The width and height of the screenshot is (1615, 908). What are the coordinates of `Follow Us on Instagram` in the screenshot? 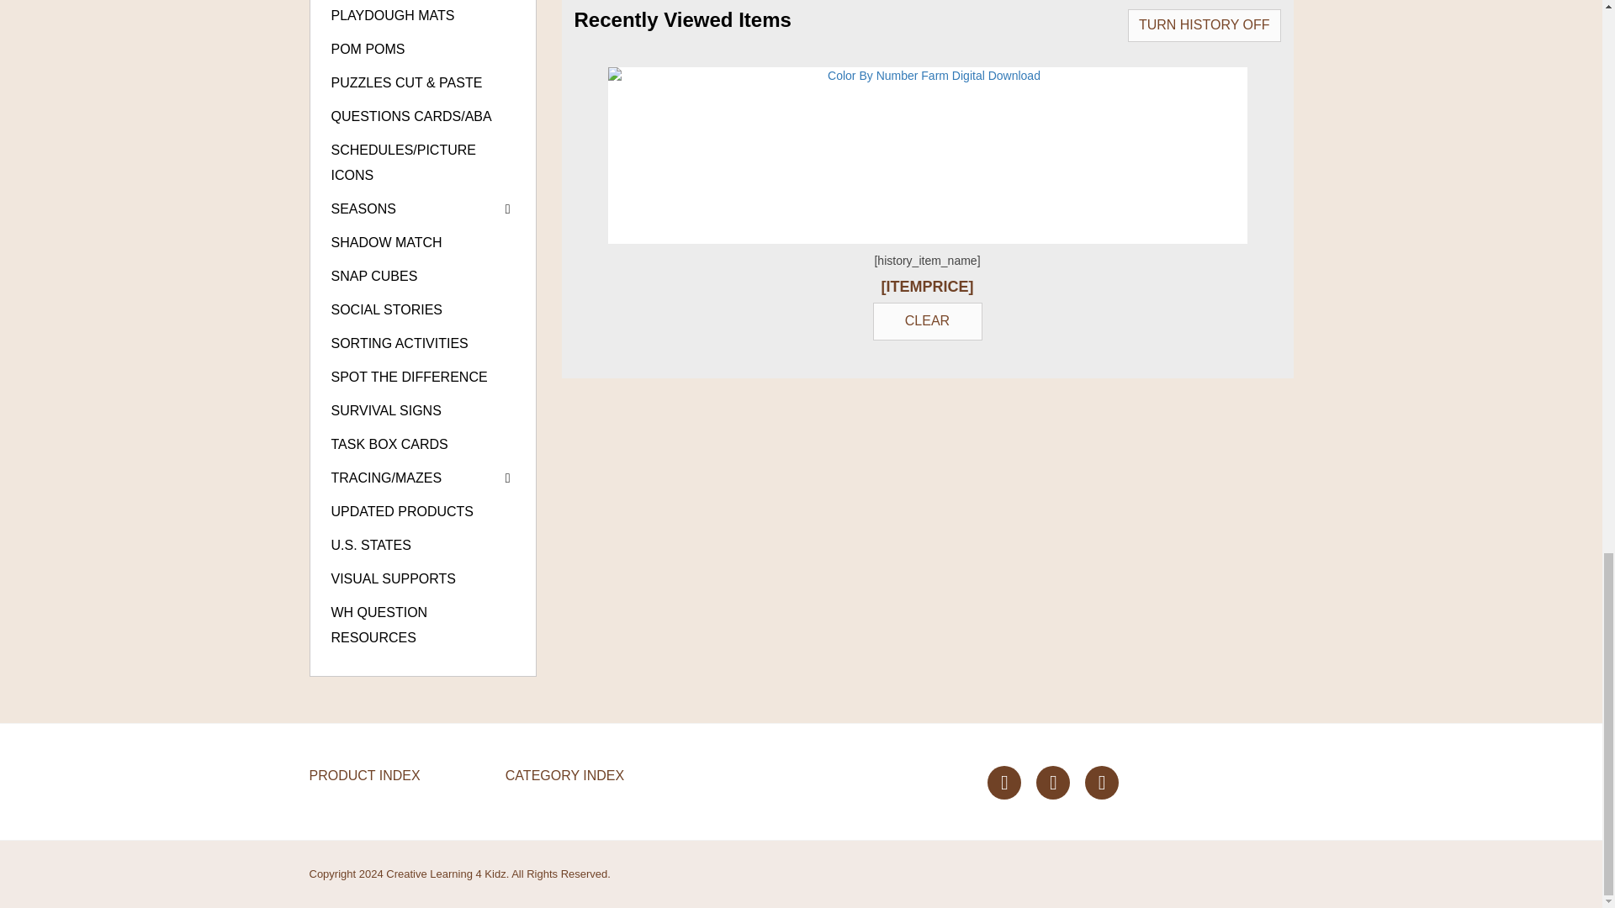 It's located at (1102, 783).